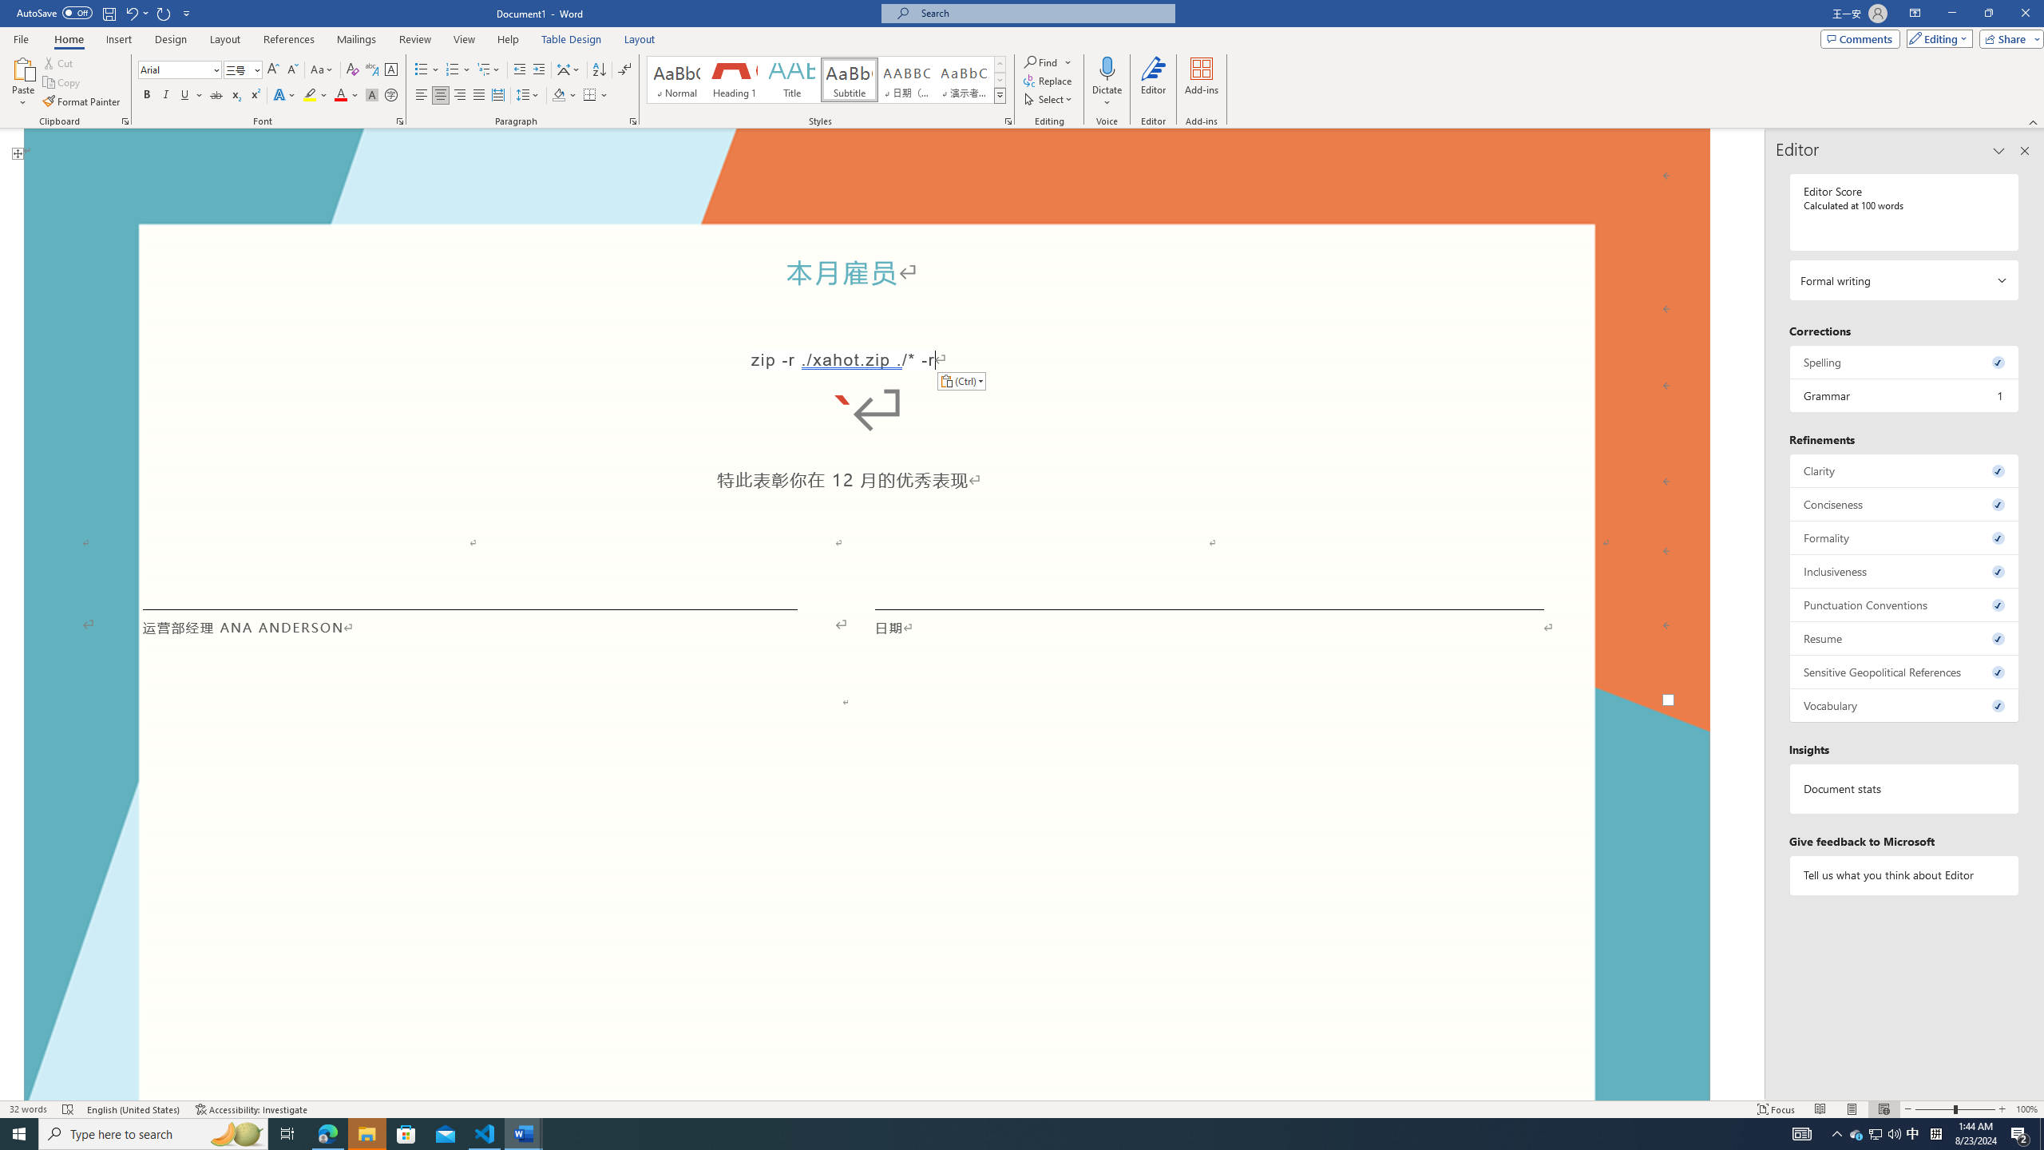 This screenshot has height=1150, width=2044. I want to click on Undo Paste, so click(131, 13).